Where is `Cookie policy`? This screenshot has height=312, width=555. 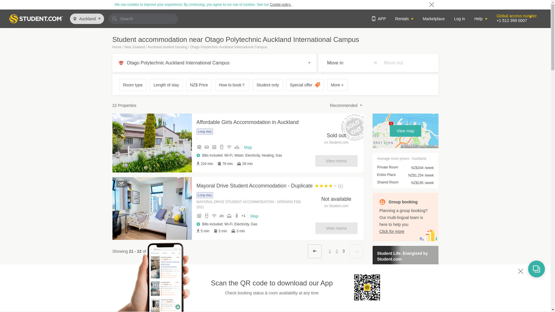 Cookie policy is located at coordinates (281, 4).